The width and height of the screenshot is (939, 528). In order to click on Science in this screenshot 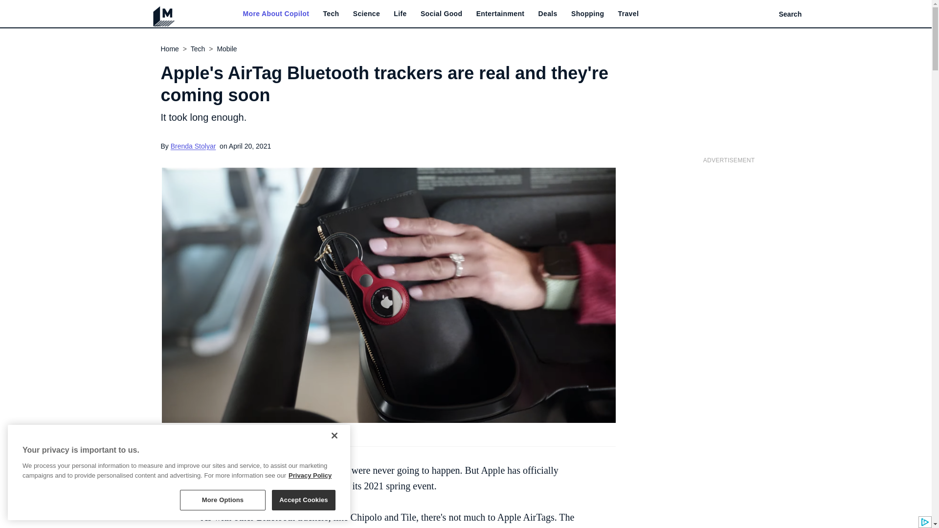, I will do `click(366, 14)`.